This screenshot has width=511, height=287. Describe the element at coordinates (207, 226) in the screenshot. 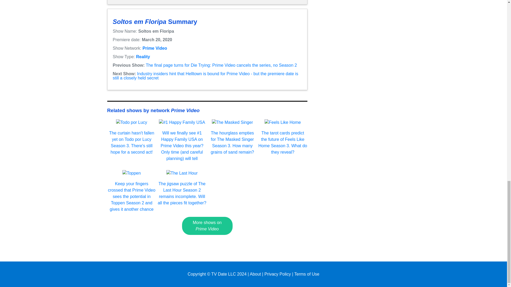

I see `More shows on Prime Video` at that location.